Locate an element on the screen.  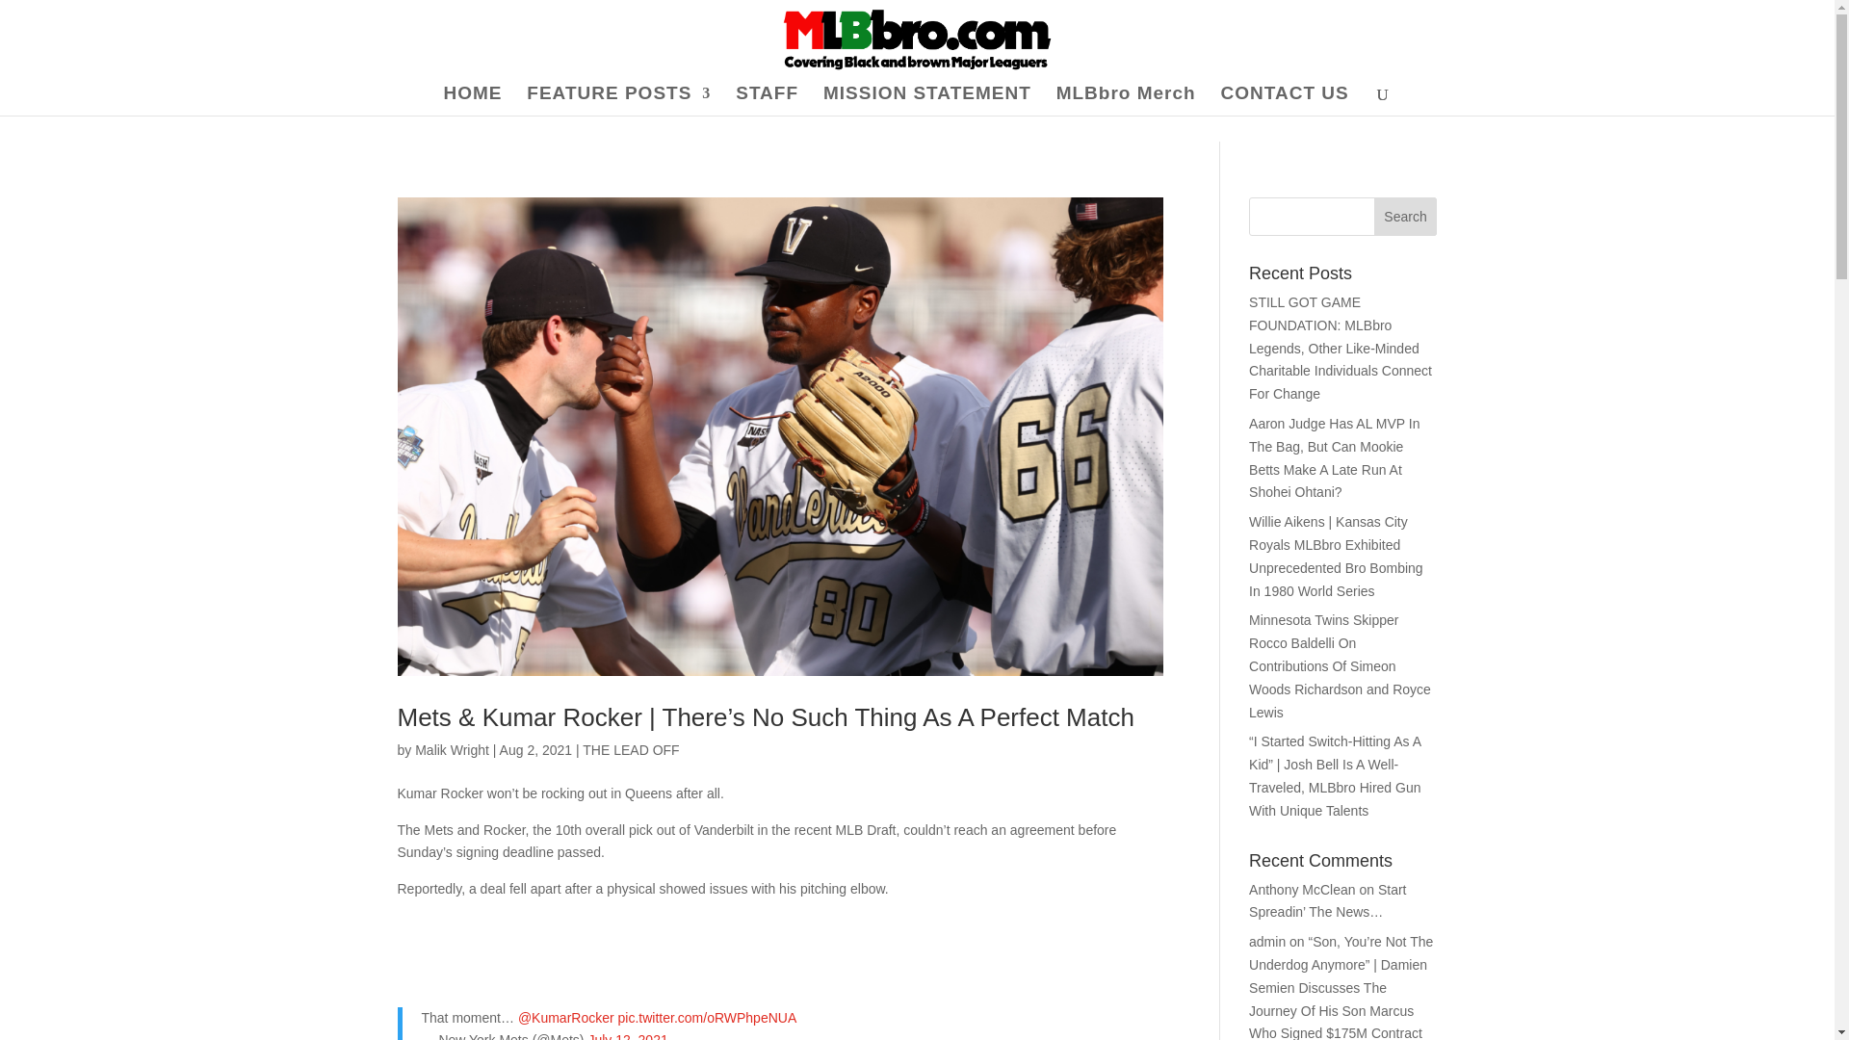
THE LEAD OFF is located at coordinates (630, 750).